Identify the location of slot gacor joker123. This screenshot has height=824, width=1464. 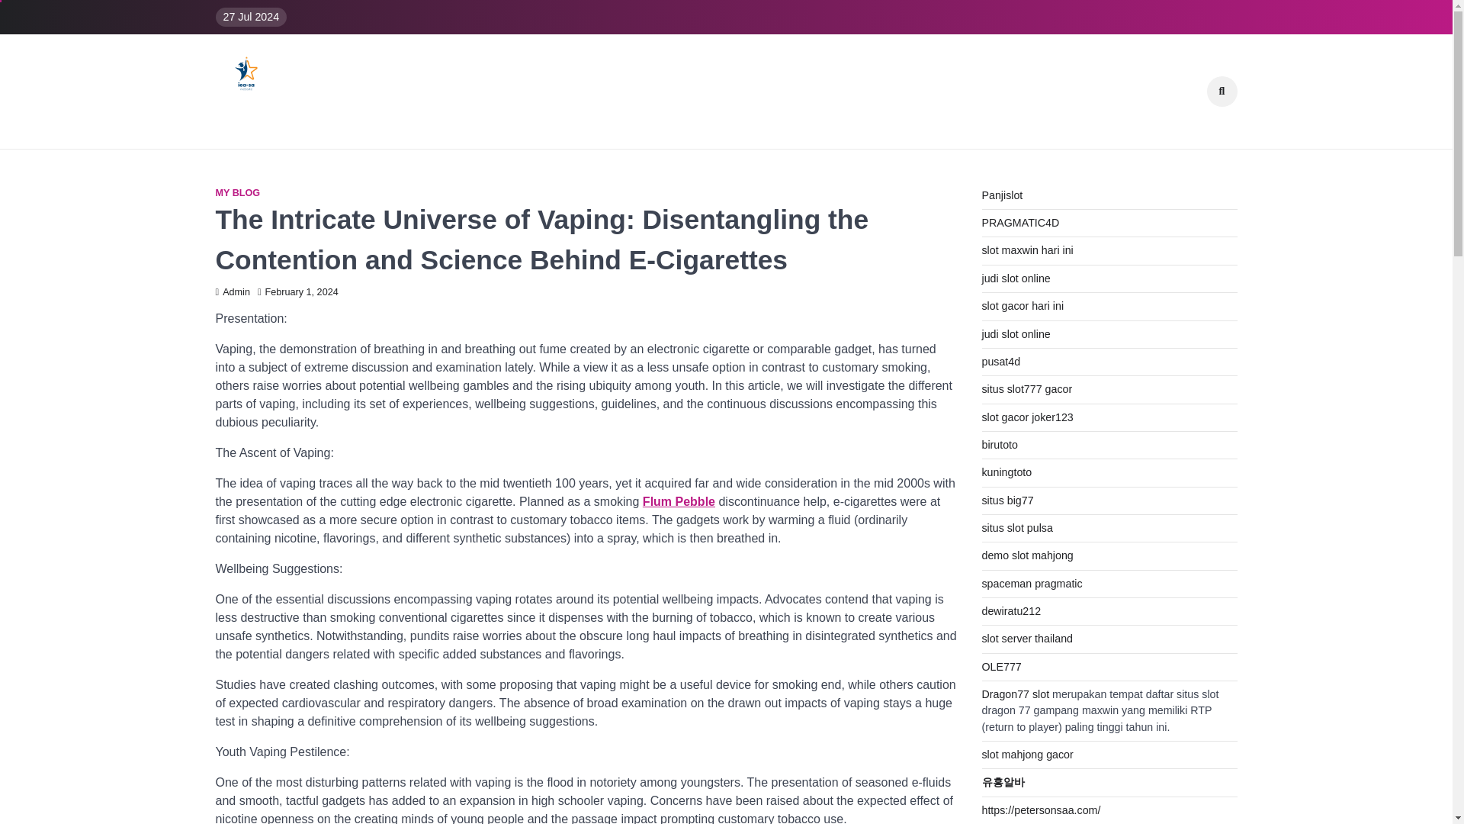
(1028, 417).